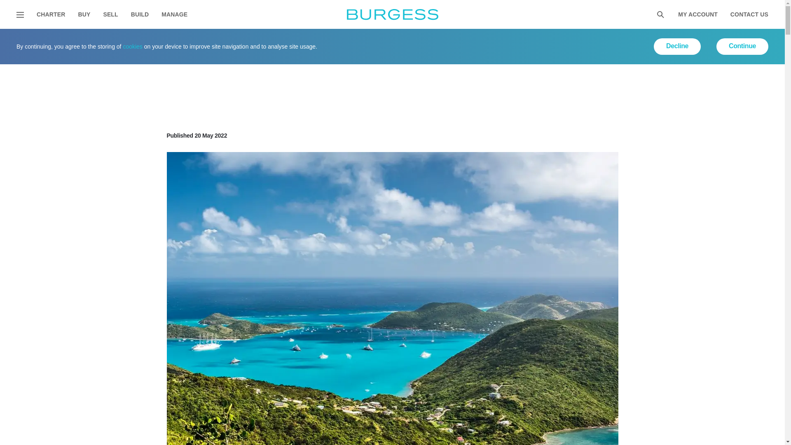 This screenshot has width=791, height=445. What do you see at coordinates (742, 46) in the screenshot?
I see `Continue` at bounding box center [742, 46].